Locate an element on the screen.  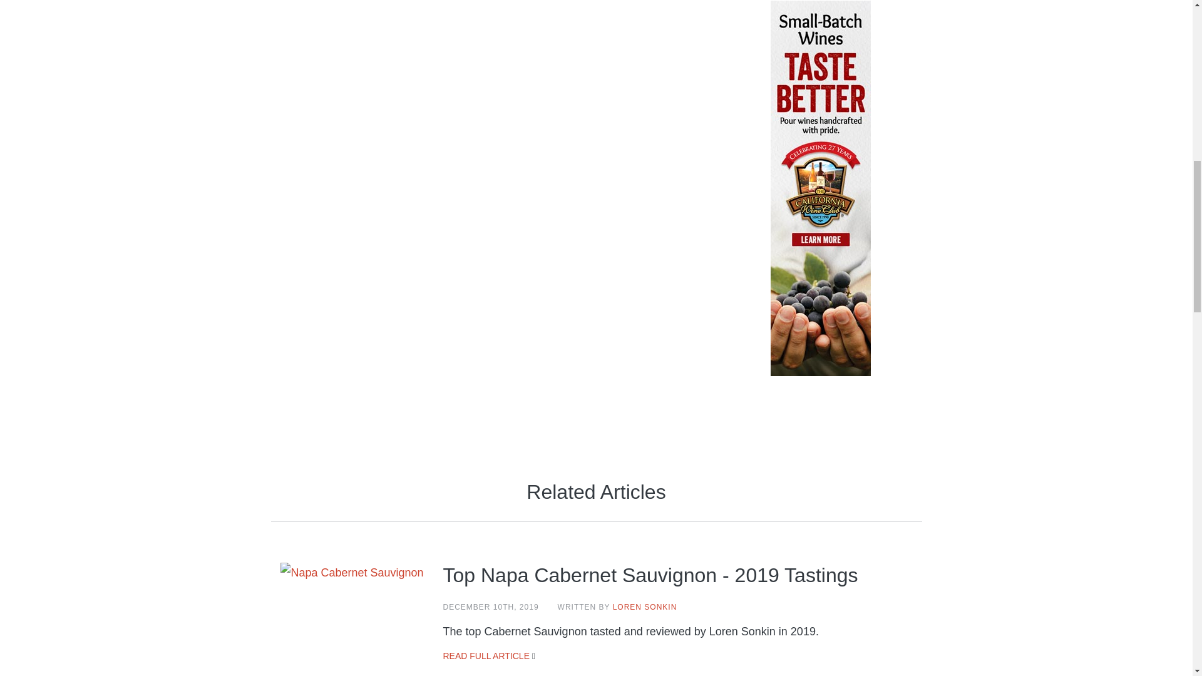
READ FULL ARTICLE is located at coordinates (486, 656).